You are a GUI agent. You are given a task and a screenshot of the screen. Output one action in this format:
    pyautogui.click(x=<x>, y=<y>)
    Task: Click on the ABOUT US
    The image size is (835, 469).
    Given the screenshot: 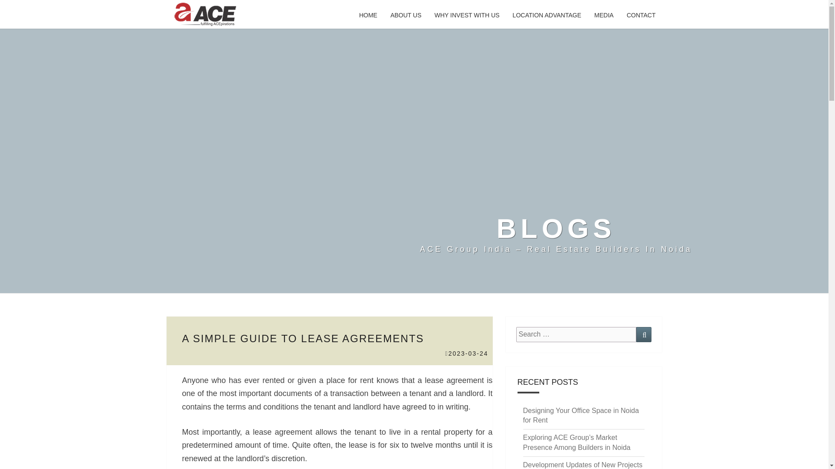 What is the action you would take?
    pyautogui.click(x=406, y=16)
    